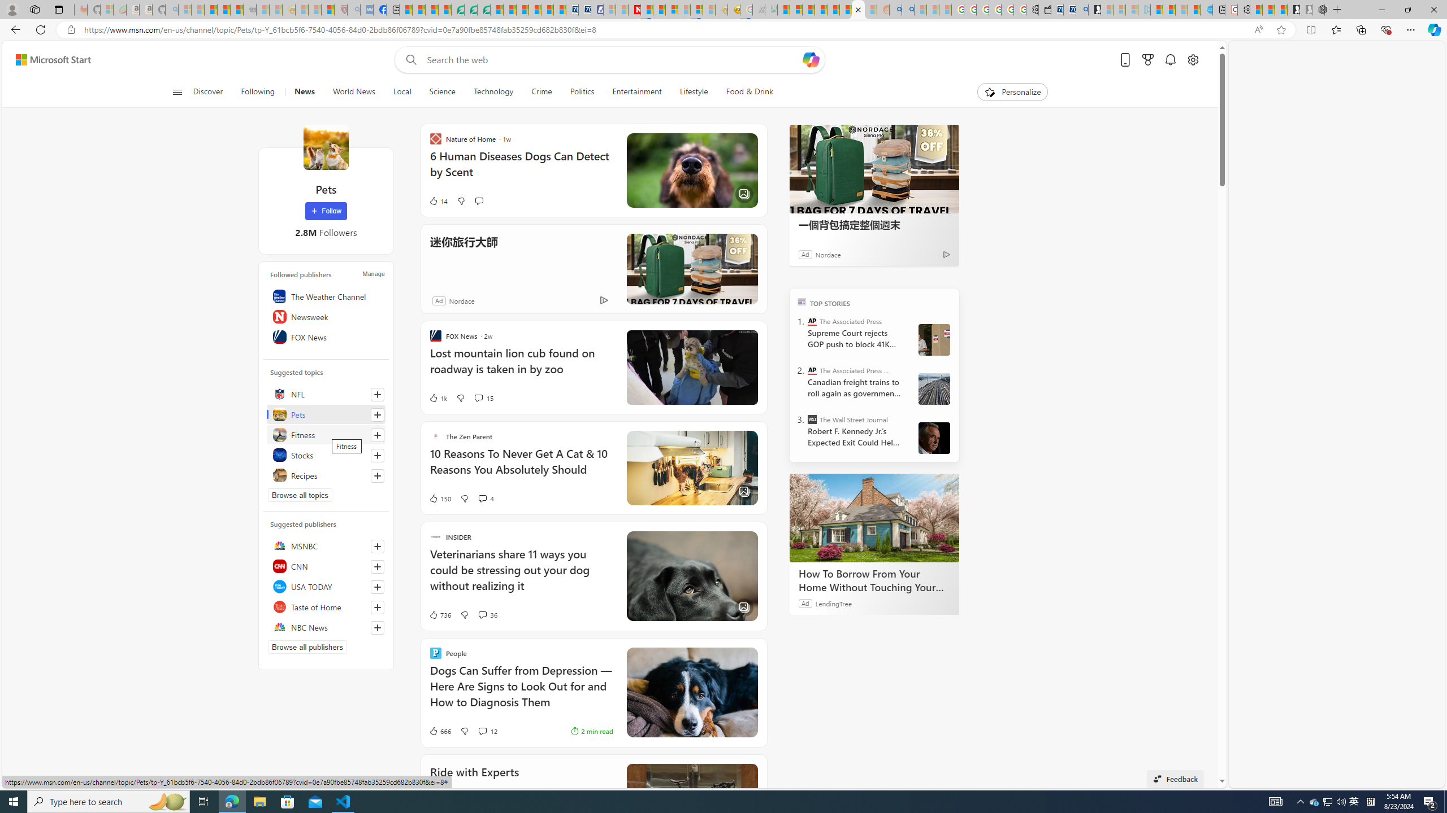 The height and width of the screenshot is (813, 1447). I want to click on Discover, so click(207, 92).